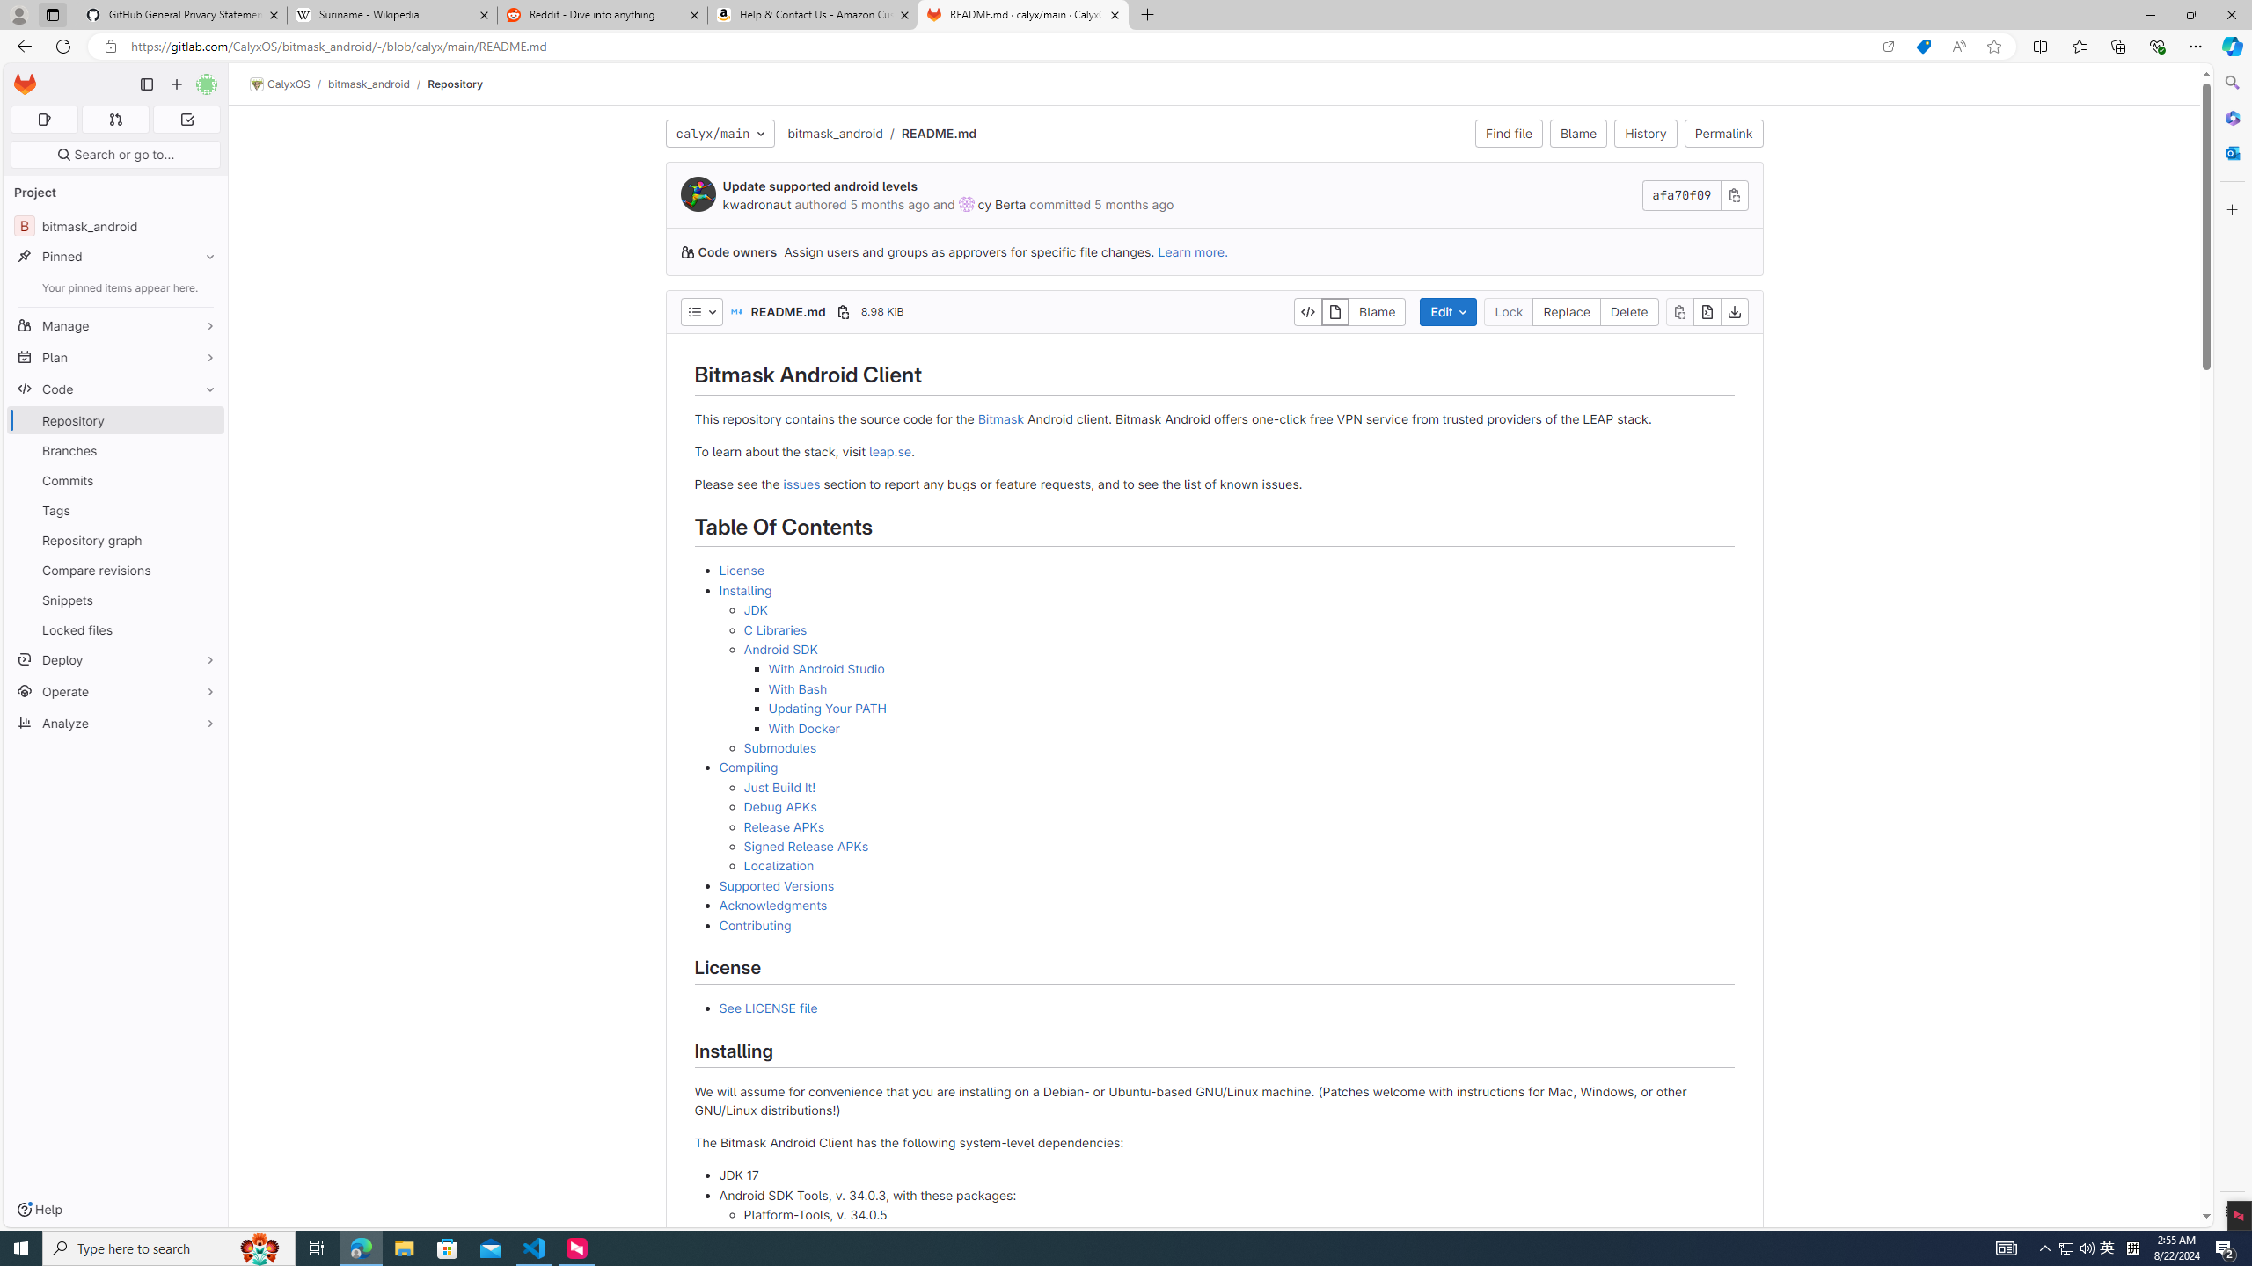  Describe the element at coordinates (745, 589) in the screenshot. I see `Installing` at that location.